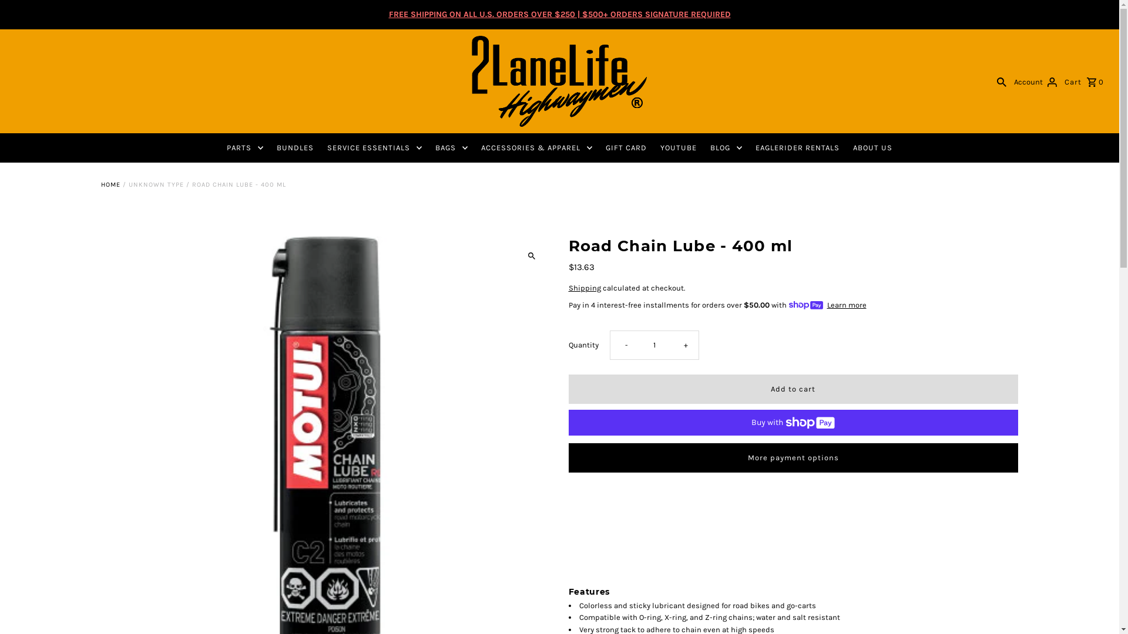 This screenshot has height=634, width=1128. What do you see at coordinates (295, 148) in the screenshot?
I see `BUNDLES` at bounding box center [295, 148].